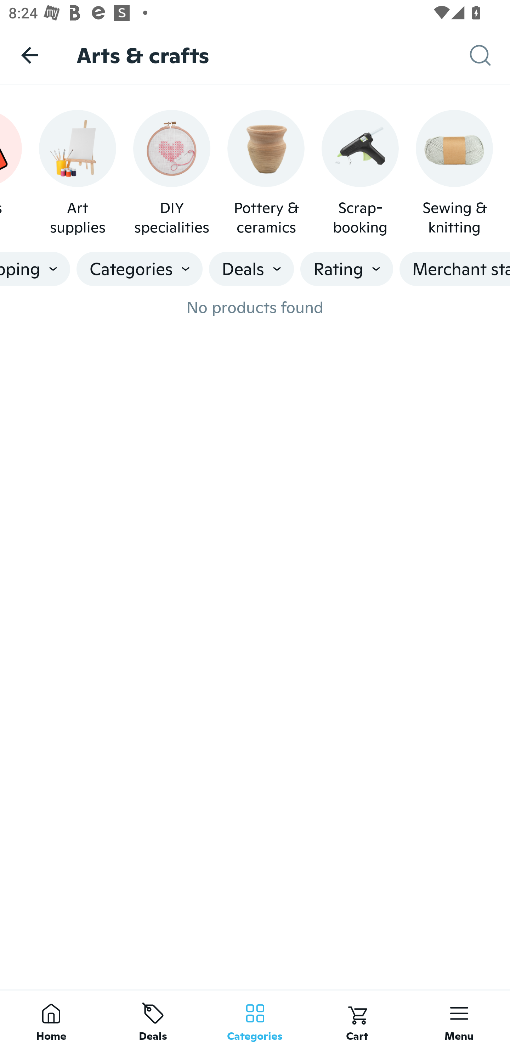  I want to click on Categories, so click(255, 1019).